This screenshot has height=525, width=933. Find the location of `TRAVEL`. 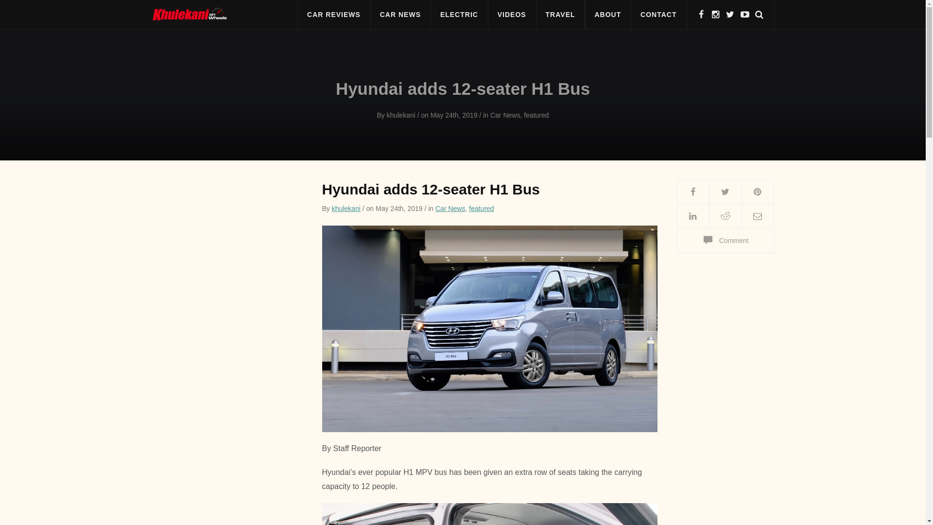

TRAVEL is located at coordinates (560, 15).